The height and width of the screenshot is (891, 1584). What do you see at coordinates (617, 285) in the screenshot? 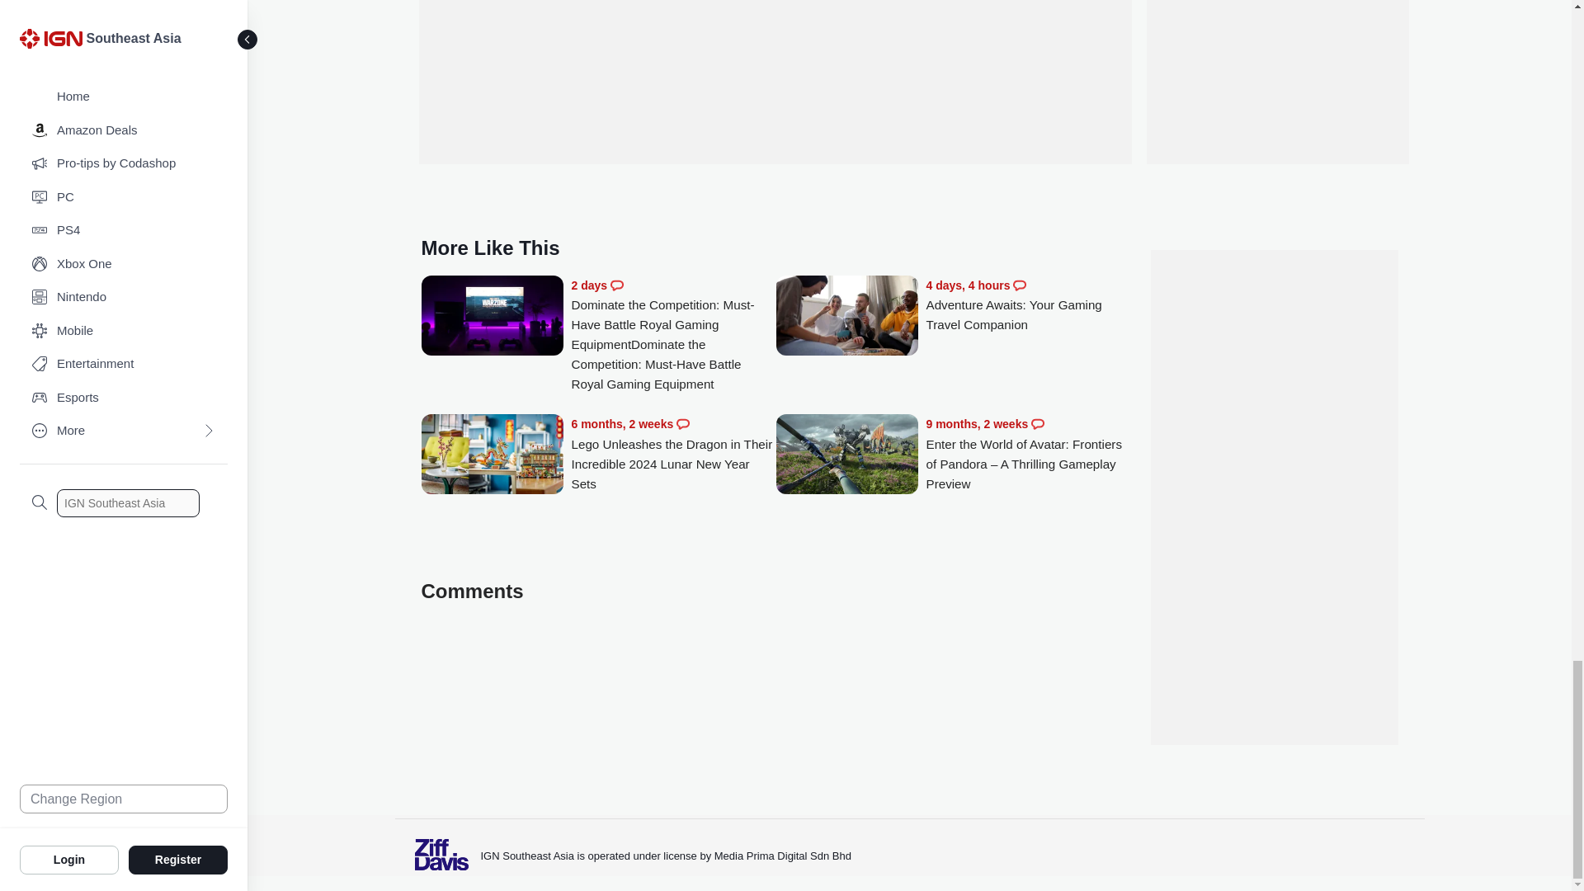
I see `Comments` at bounding box center [617, 285].